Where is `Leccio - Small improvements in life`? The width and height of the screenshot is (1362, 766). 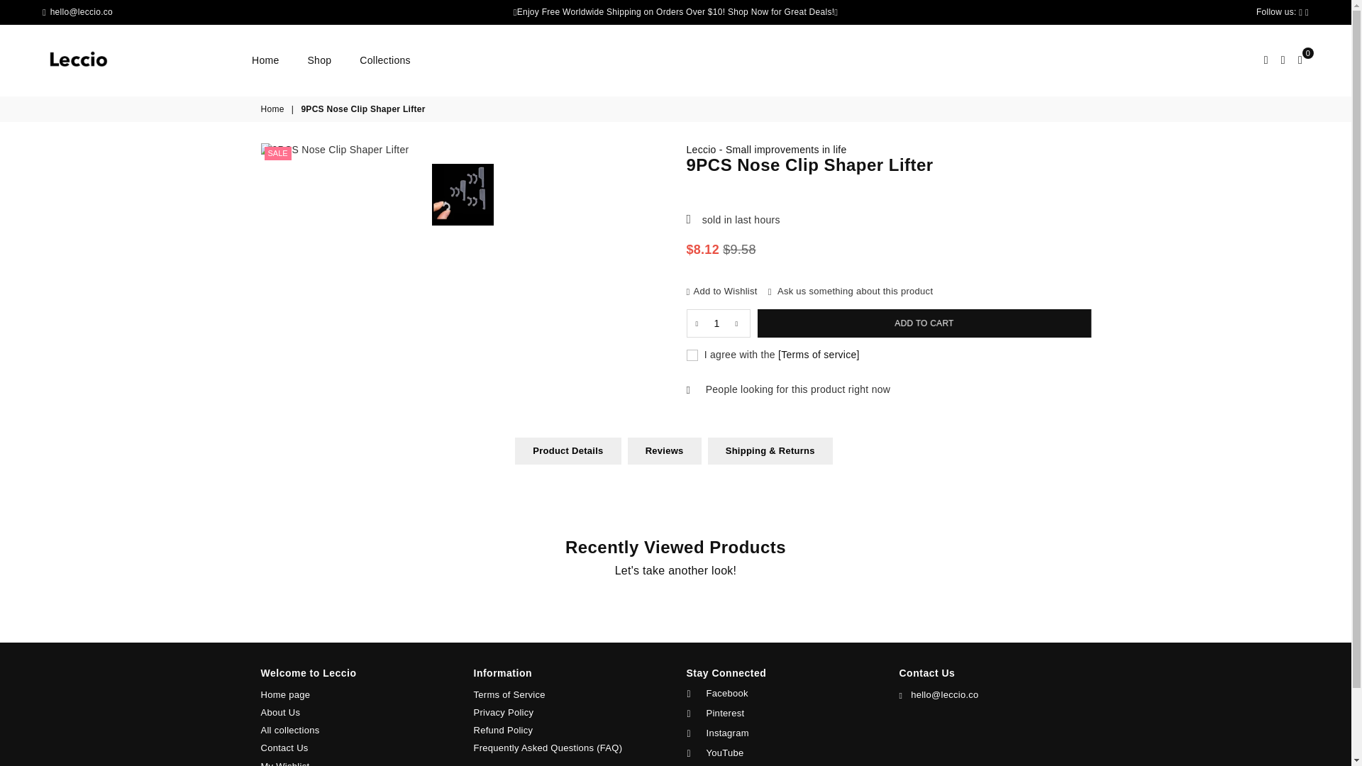
Leccio - Small improvements in life is located at coordinates (766, 150).